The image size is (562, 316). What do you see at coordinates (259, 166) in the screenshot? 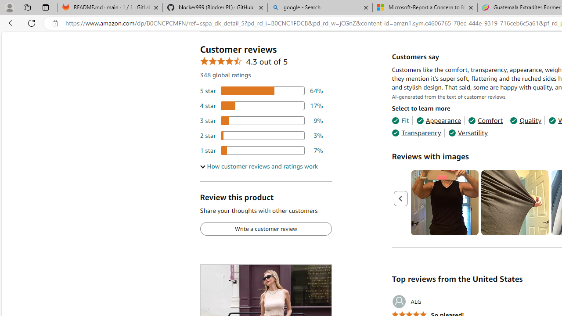
I see `How customer reviews and ratings work` at bounding box center [259, 166].